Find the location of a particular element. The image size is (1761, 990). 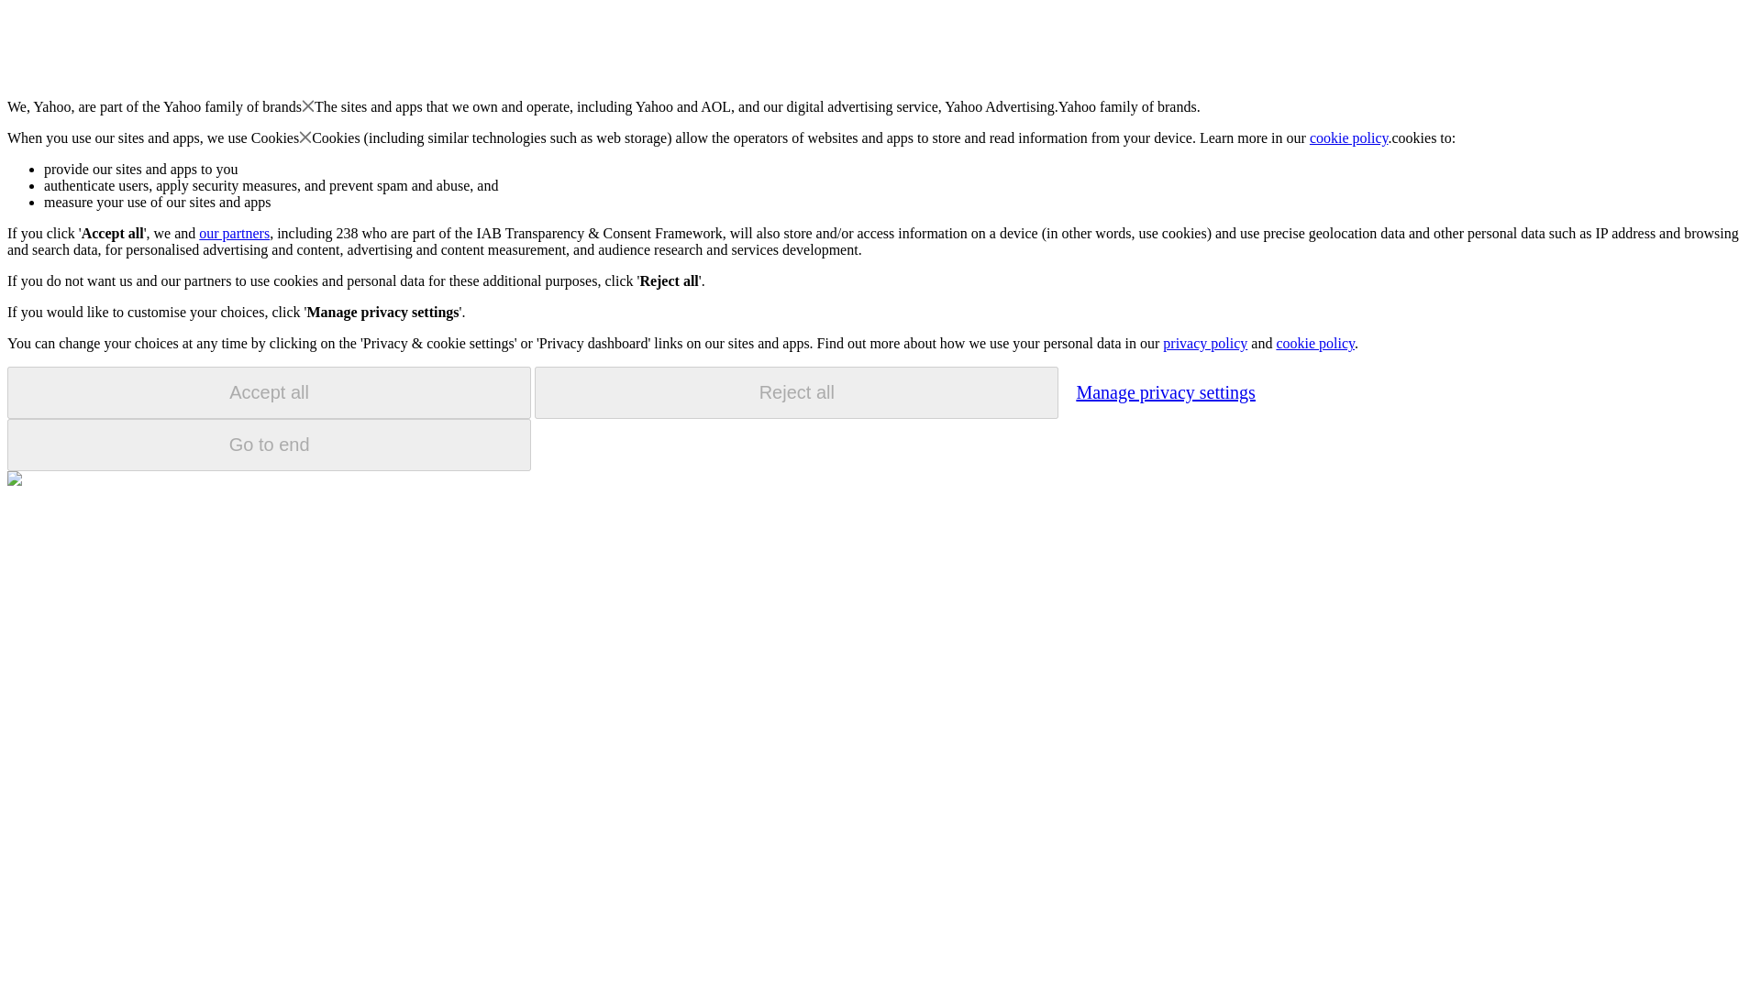

our partners is located at coordinates (233, 233).